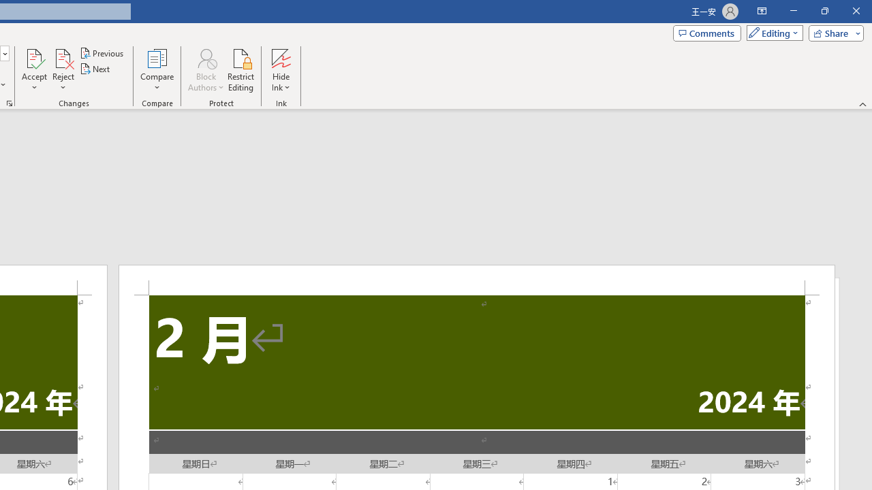 This screenshot has height=490, width=872. What do you see at coordinates (10, 103) in the screenshot?
I see `Change Tracking Options...` at bounding box center [10, 103].